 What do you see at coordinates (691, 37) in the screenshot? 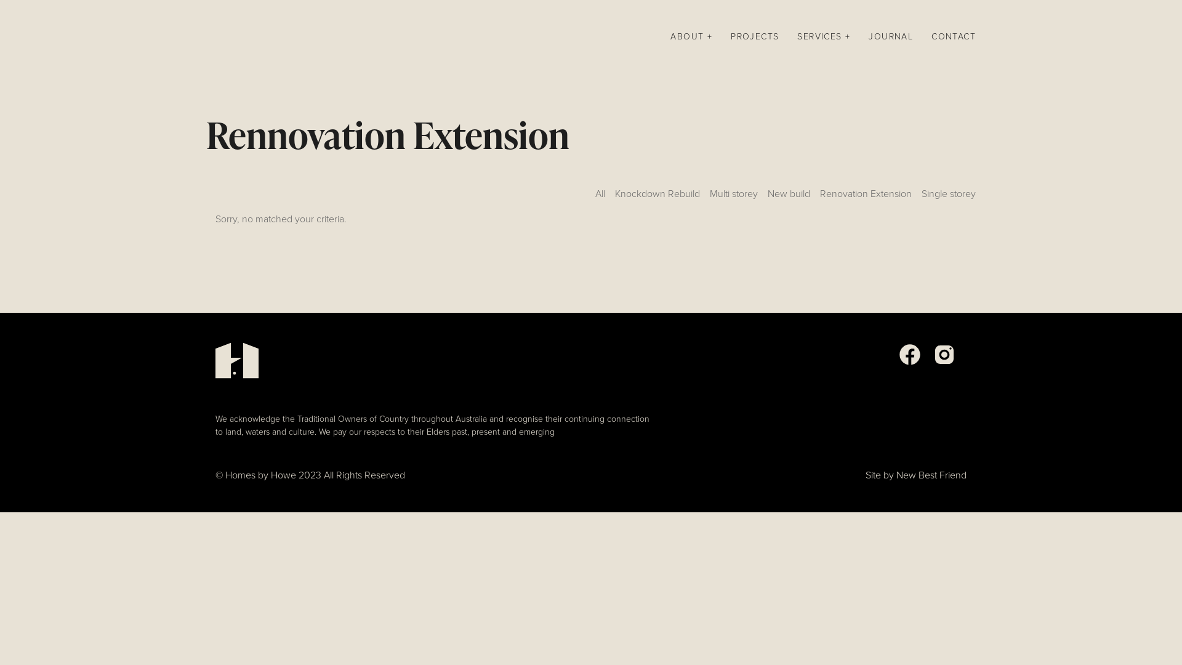
I see `ABOUT` at bounding box center [691, 37].